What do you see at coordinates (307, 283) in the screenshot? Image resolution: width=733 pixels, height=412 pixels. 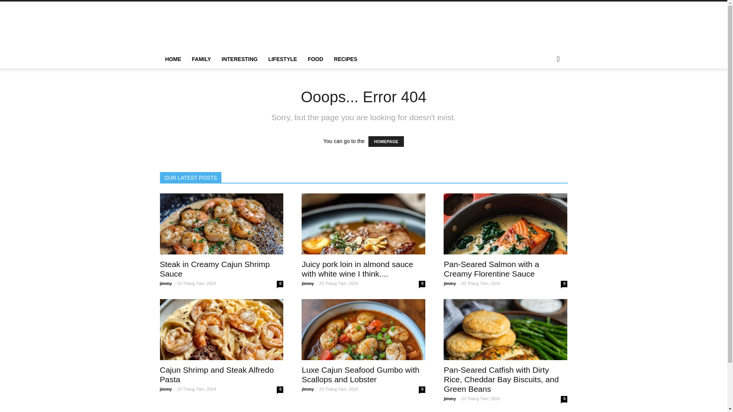 I see `jimmy` at bounding box center [307, 283].